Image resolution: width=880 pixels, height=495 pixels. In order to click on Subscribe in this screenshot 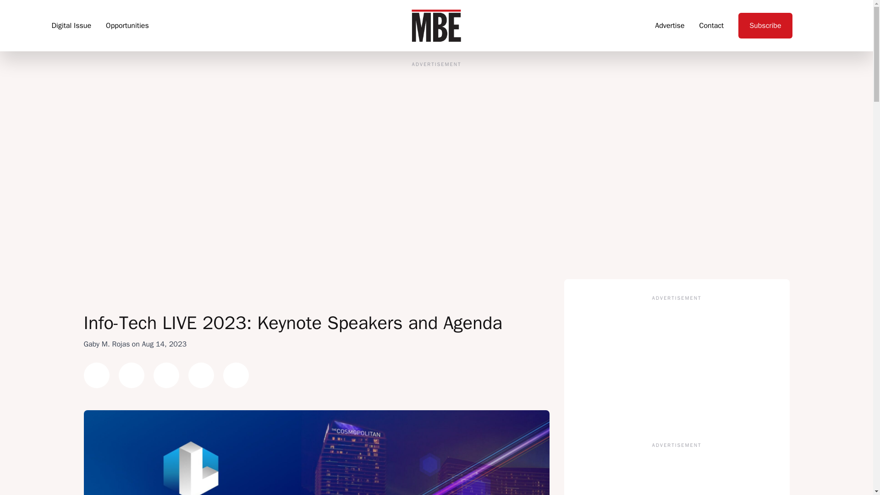, I will do `click(765, 26)`.